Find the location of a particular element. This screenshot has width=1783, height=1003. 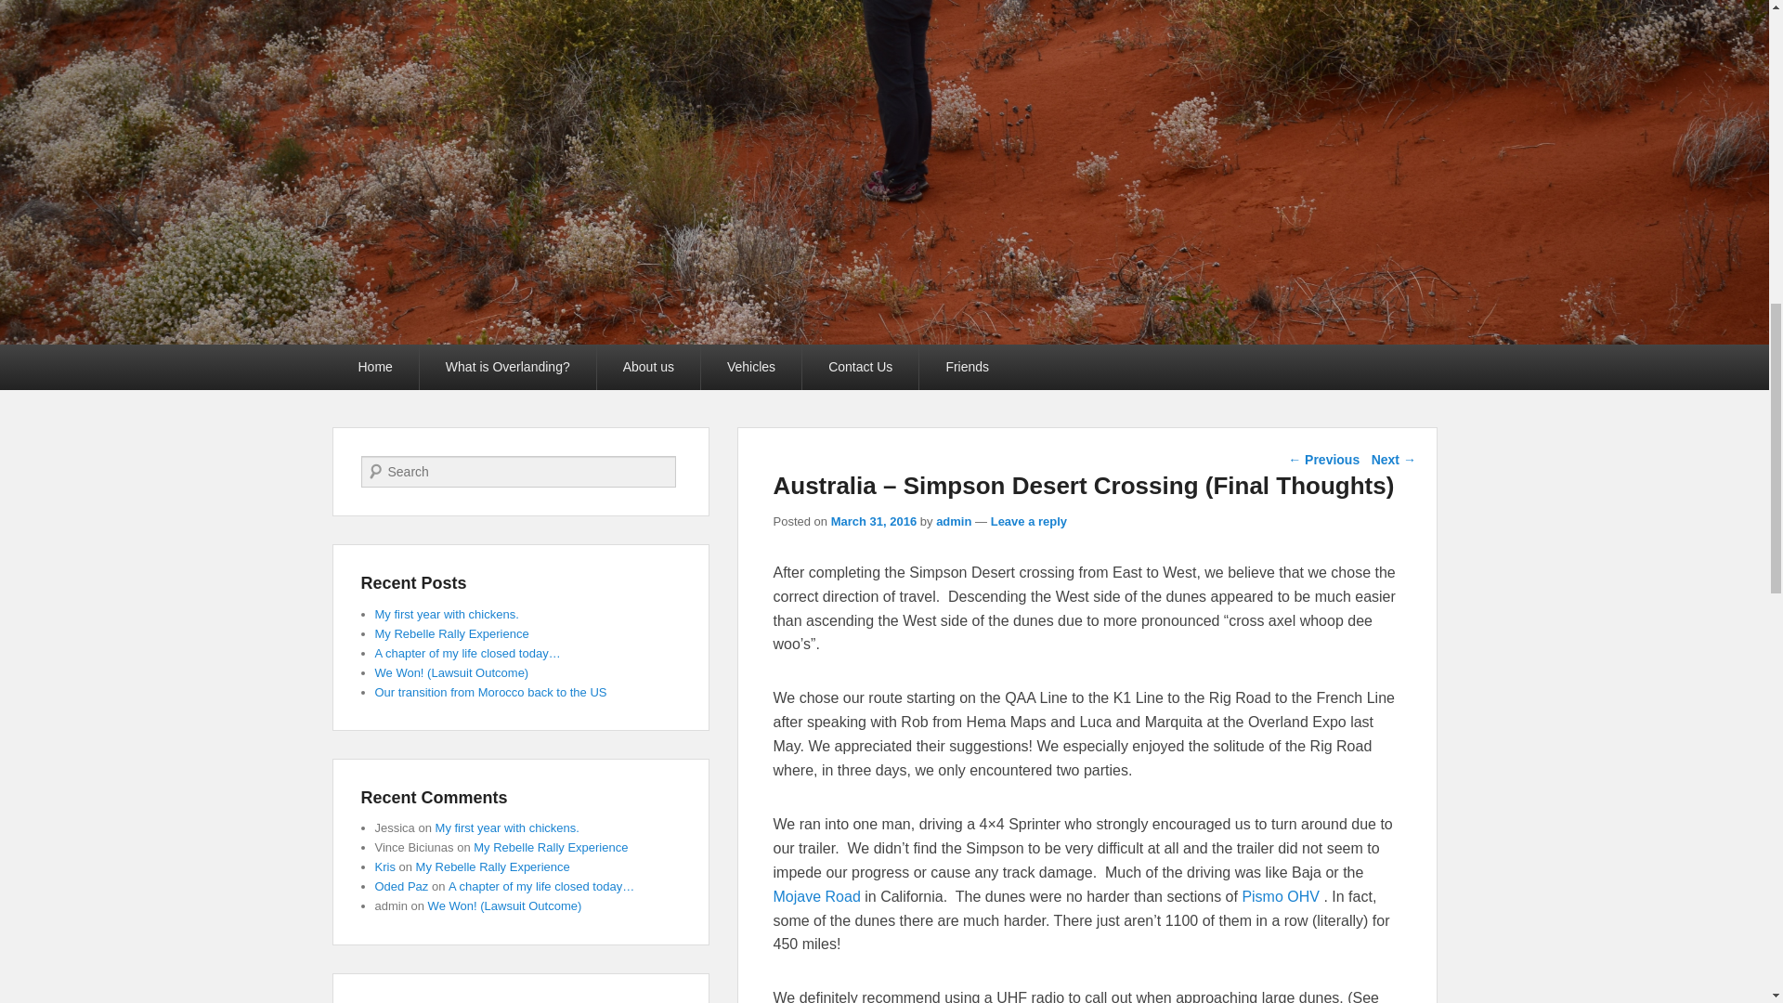

March 31, 2016 is located at coordinates (874, 522).